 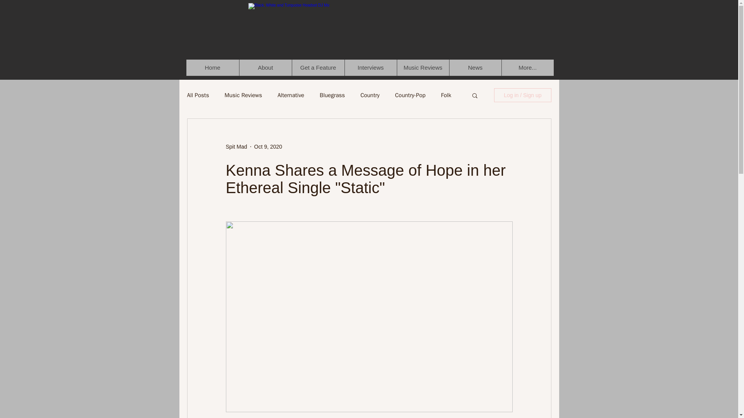 What do you see at coordinates (318, 67) in the screenshot?
I see `Get a Feature` at bounding box center [318, 67].